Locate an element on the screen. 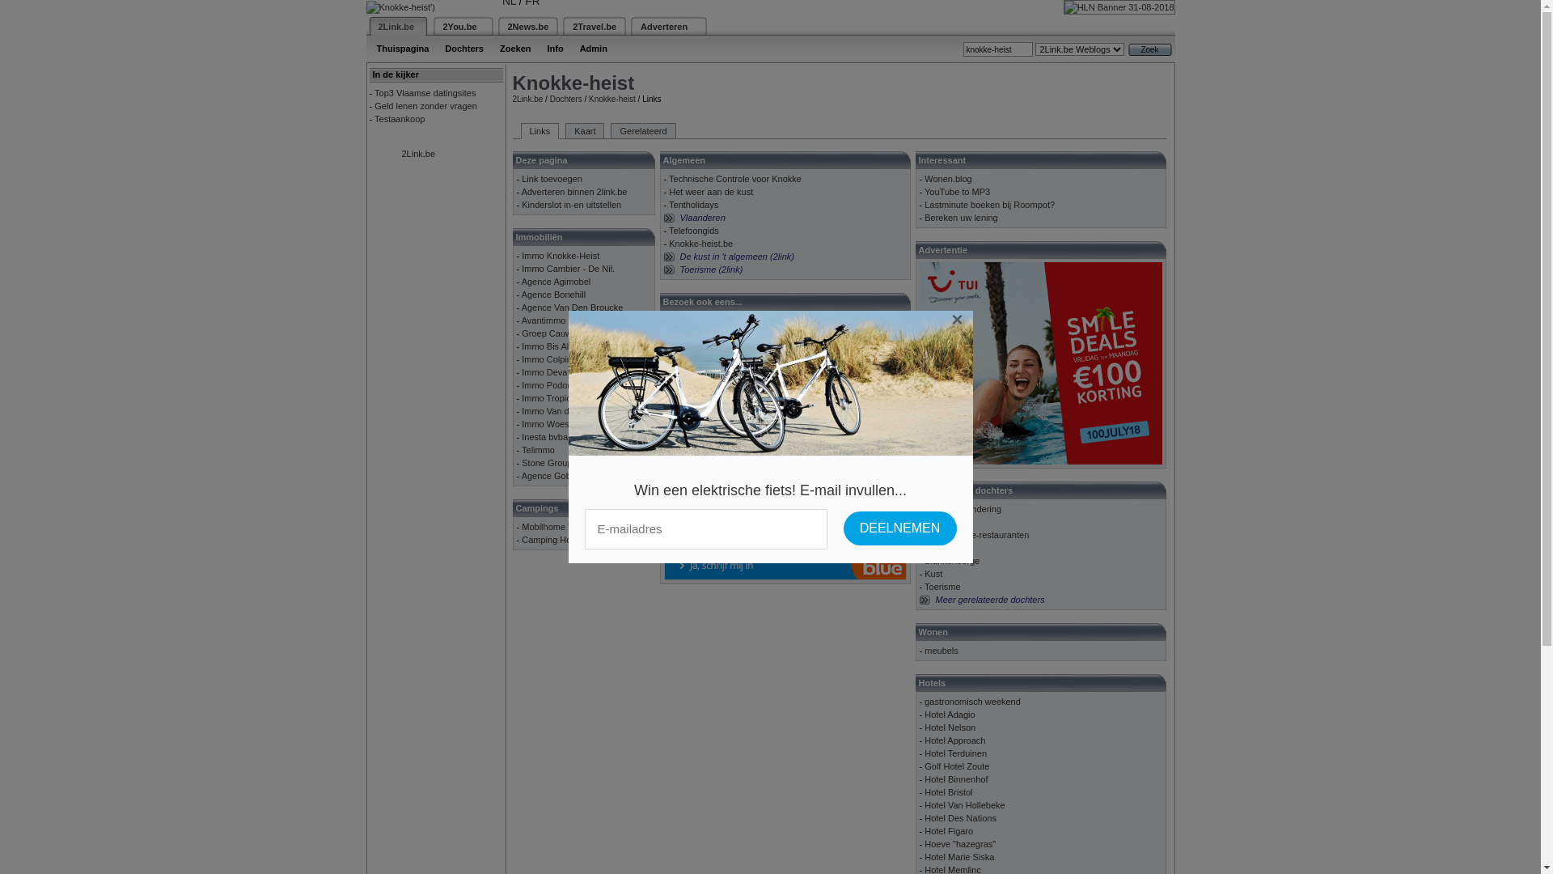 Image resolution: width=1553 pixels, height=874 pixels. 2Link.be is located at coordinates (418, 154).